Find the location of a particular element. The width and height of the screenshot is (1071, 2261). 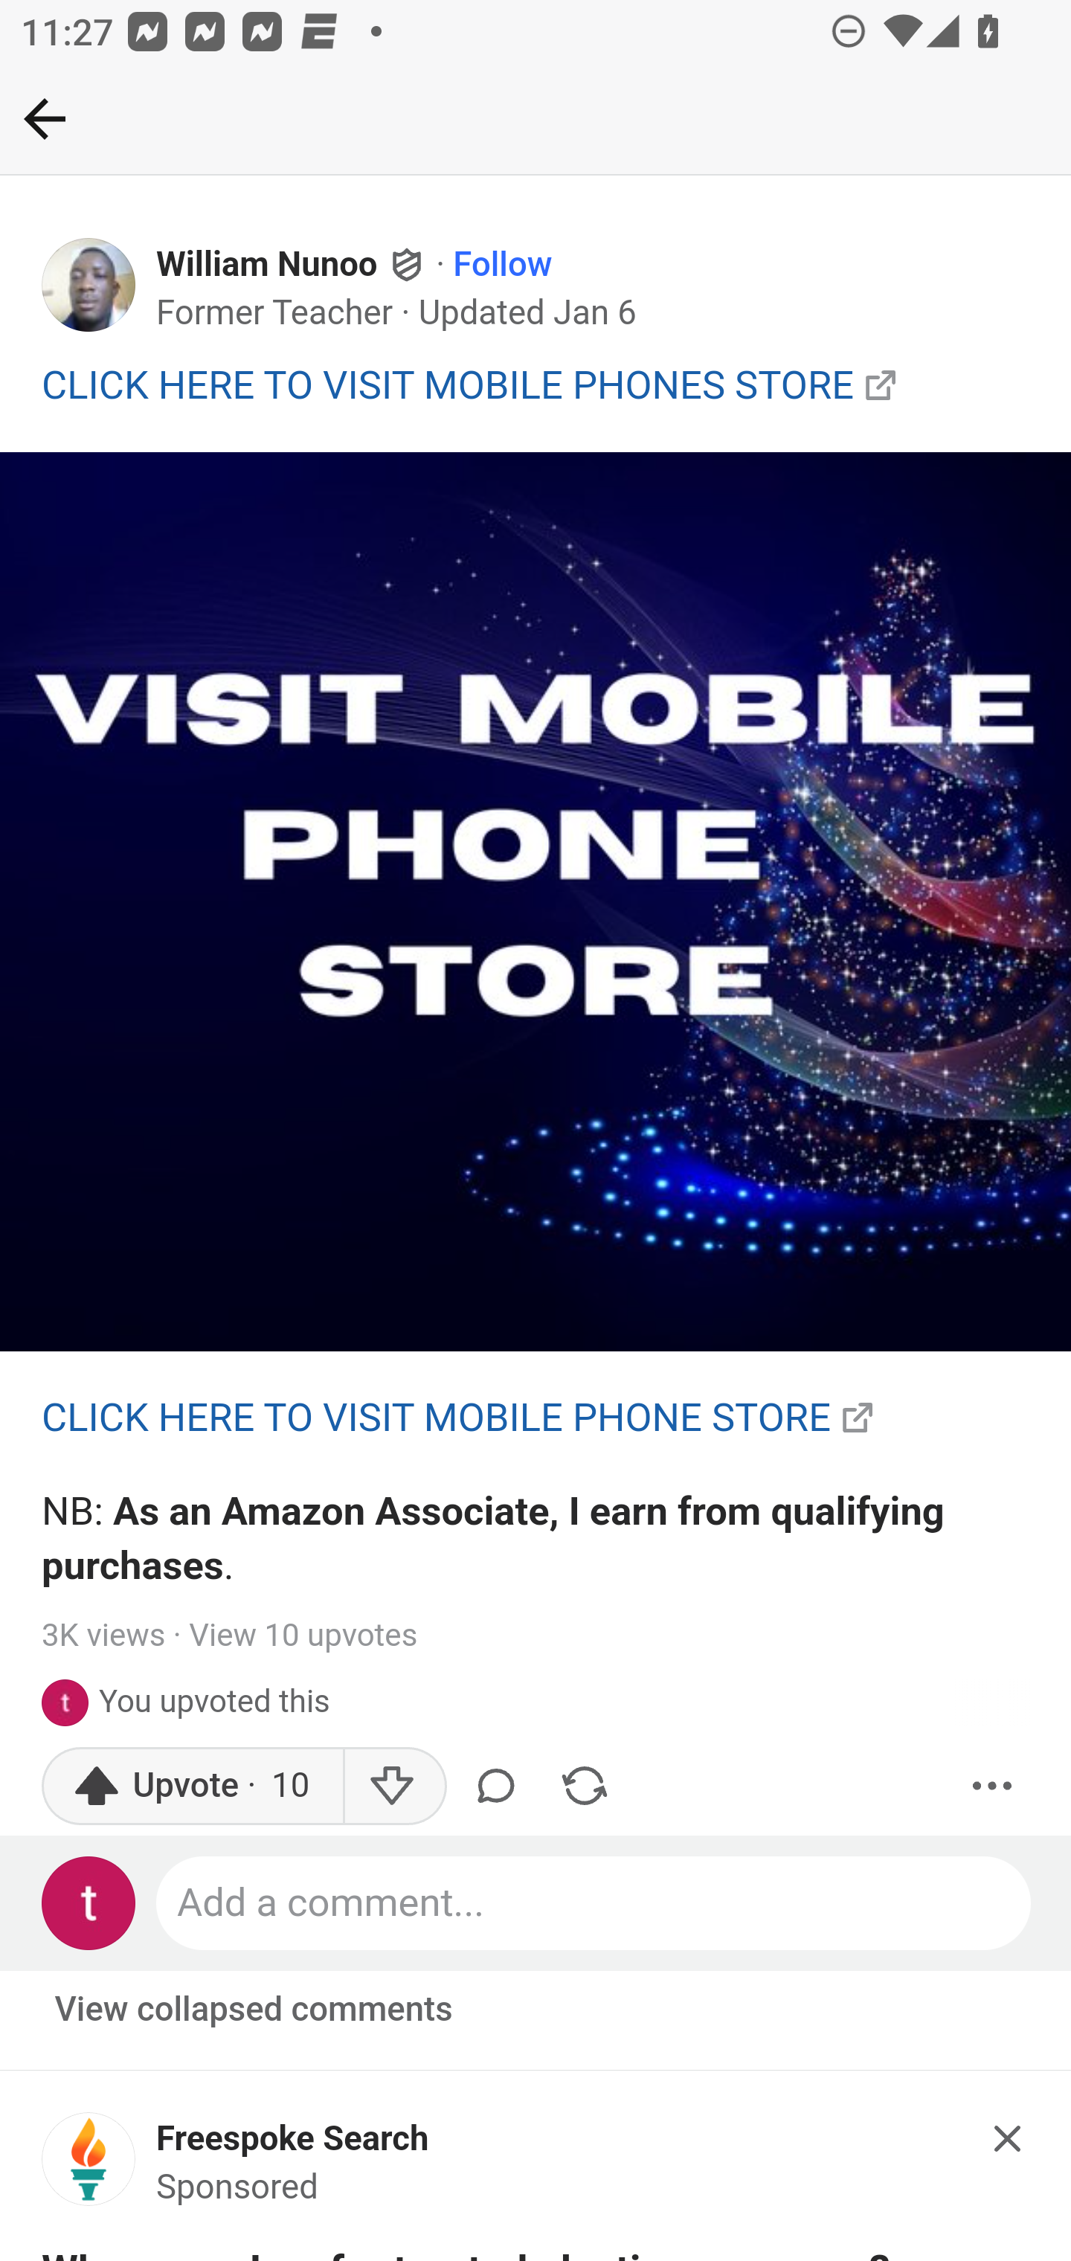

View collapsed comments is located at coordinates (255, 2010).